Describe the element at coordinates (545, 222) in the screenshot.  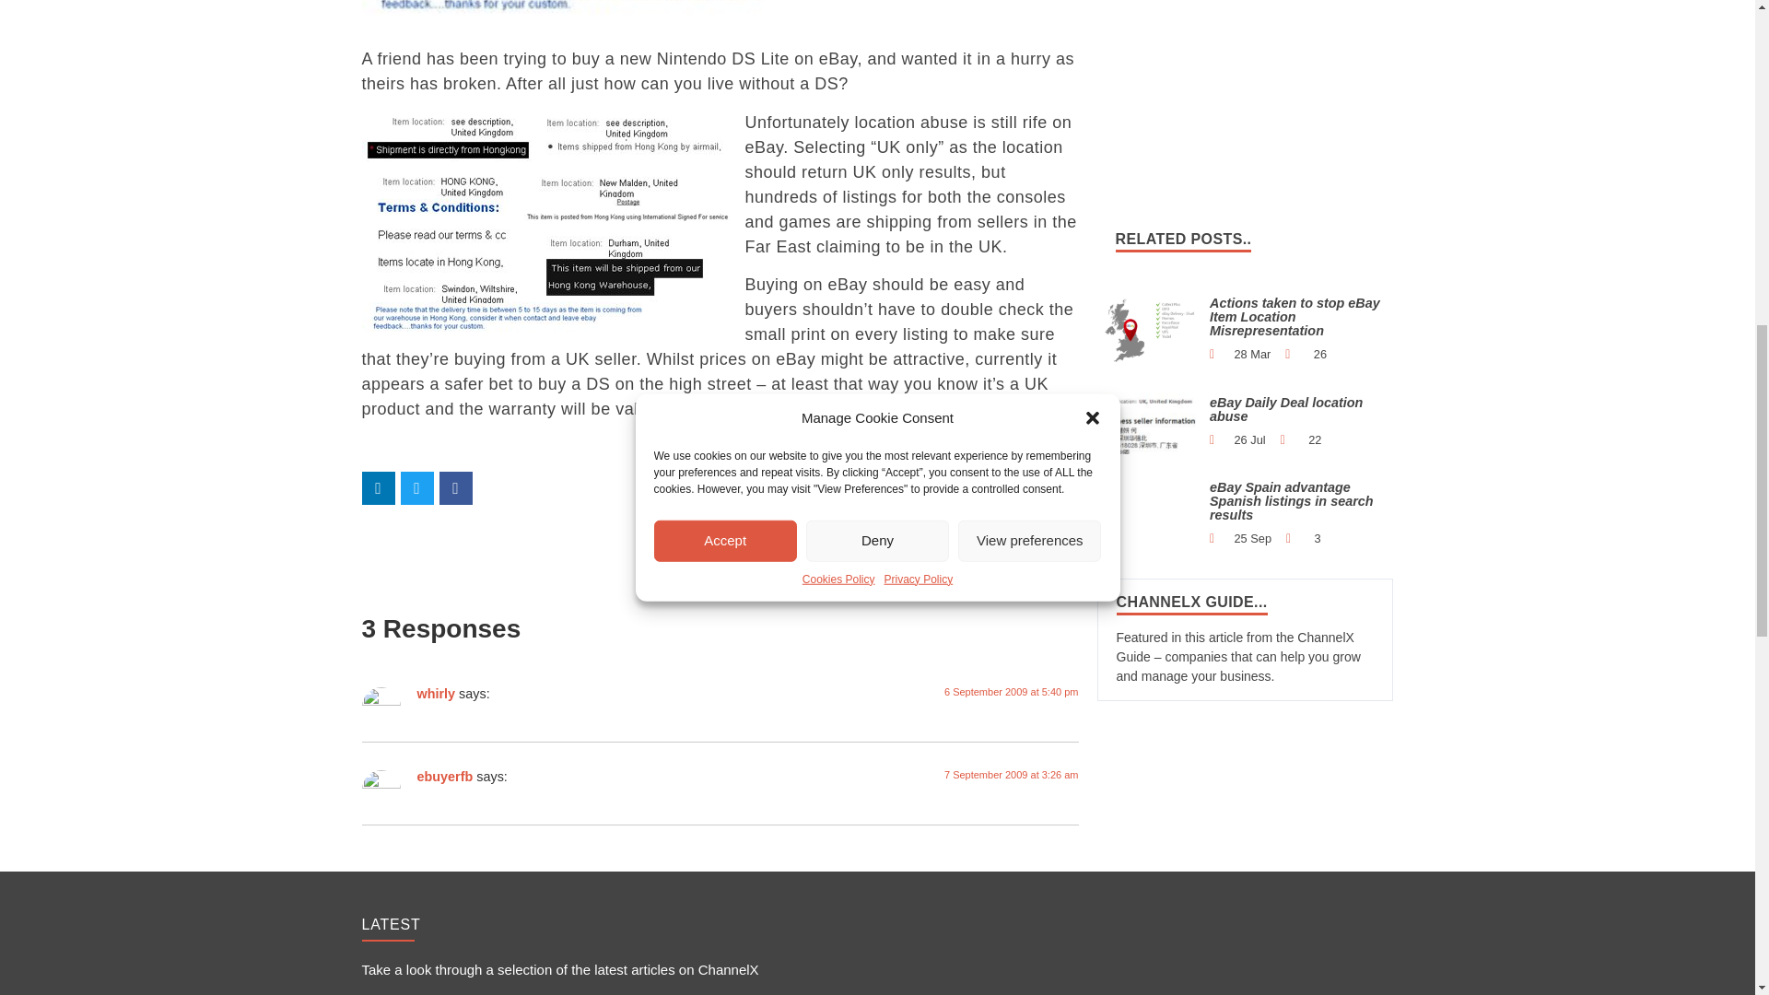
I see `location abuse` at that location.